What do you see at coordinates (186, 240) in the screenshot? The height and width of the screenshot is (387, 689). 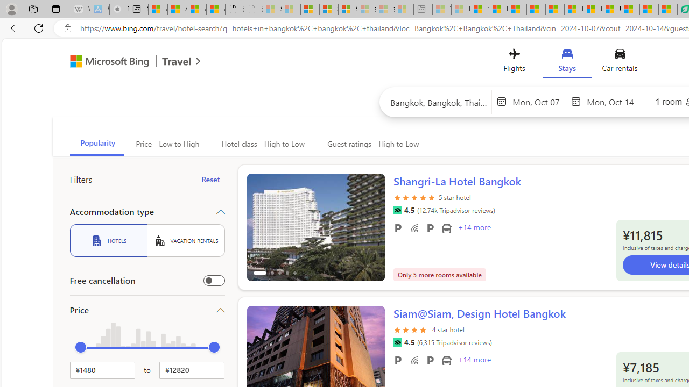 I see `VACATION RENTALS` at bounding box center [186, 240].